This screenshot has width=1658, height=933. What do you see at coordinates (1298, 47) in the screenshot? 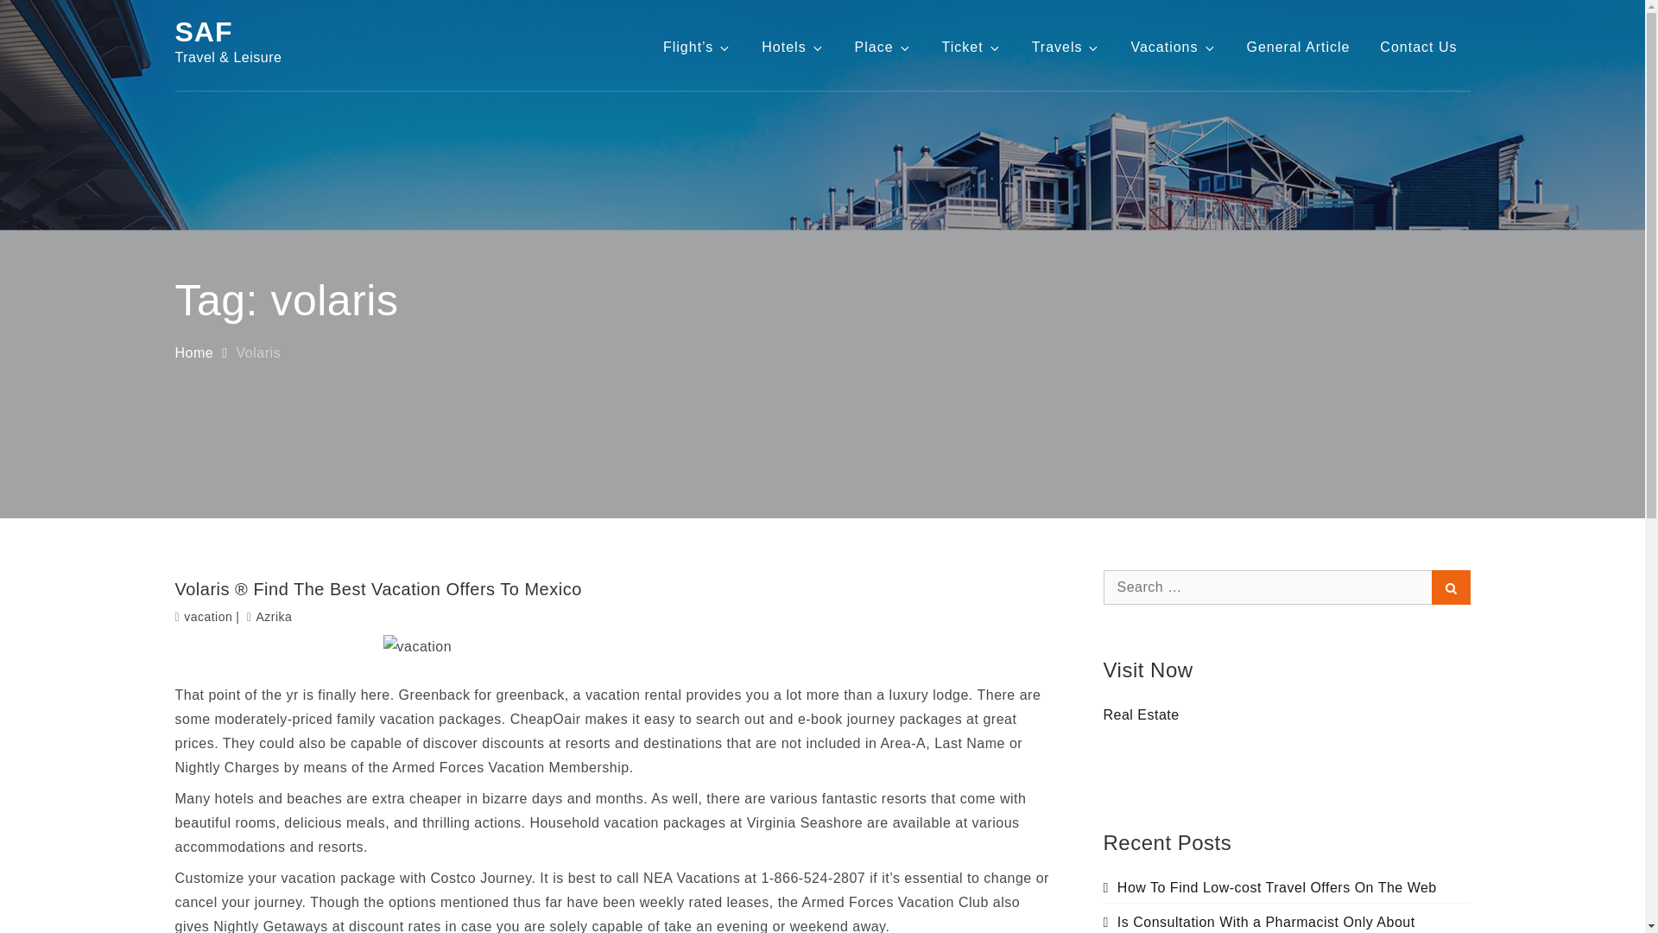
I see `General Article` at bounding box center [1298, 47].